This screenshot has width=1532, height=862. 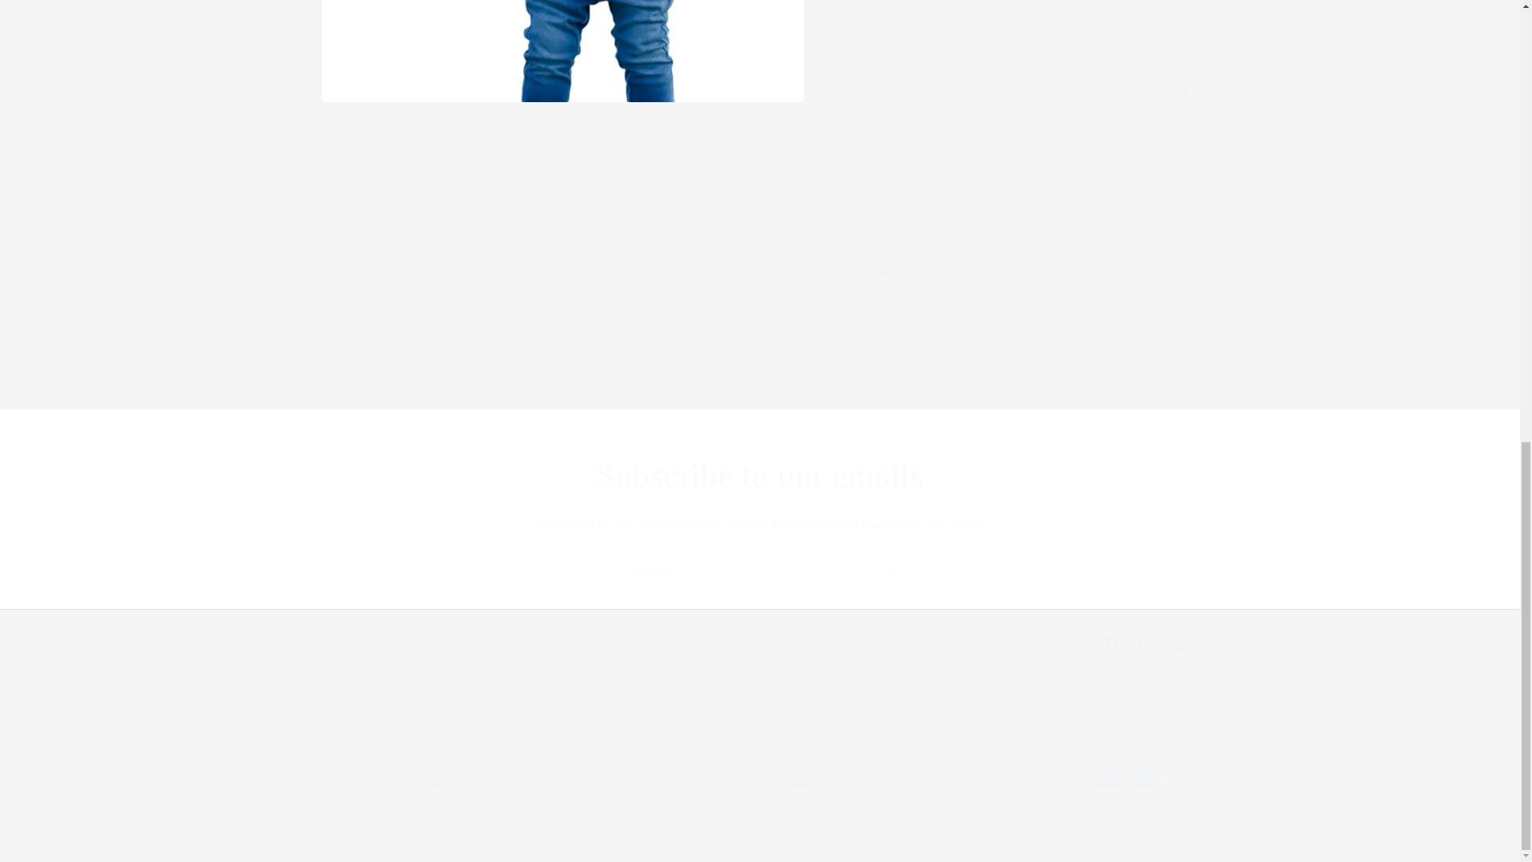 What do you see at coordinates (759, 643) in the screenshot?
I see `Email` at bounding box center [759, 643].